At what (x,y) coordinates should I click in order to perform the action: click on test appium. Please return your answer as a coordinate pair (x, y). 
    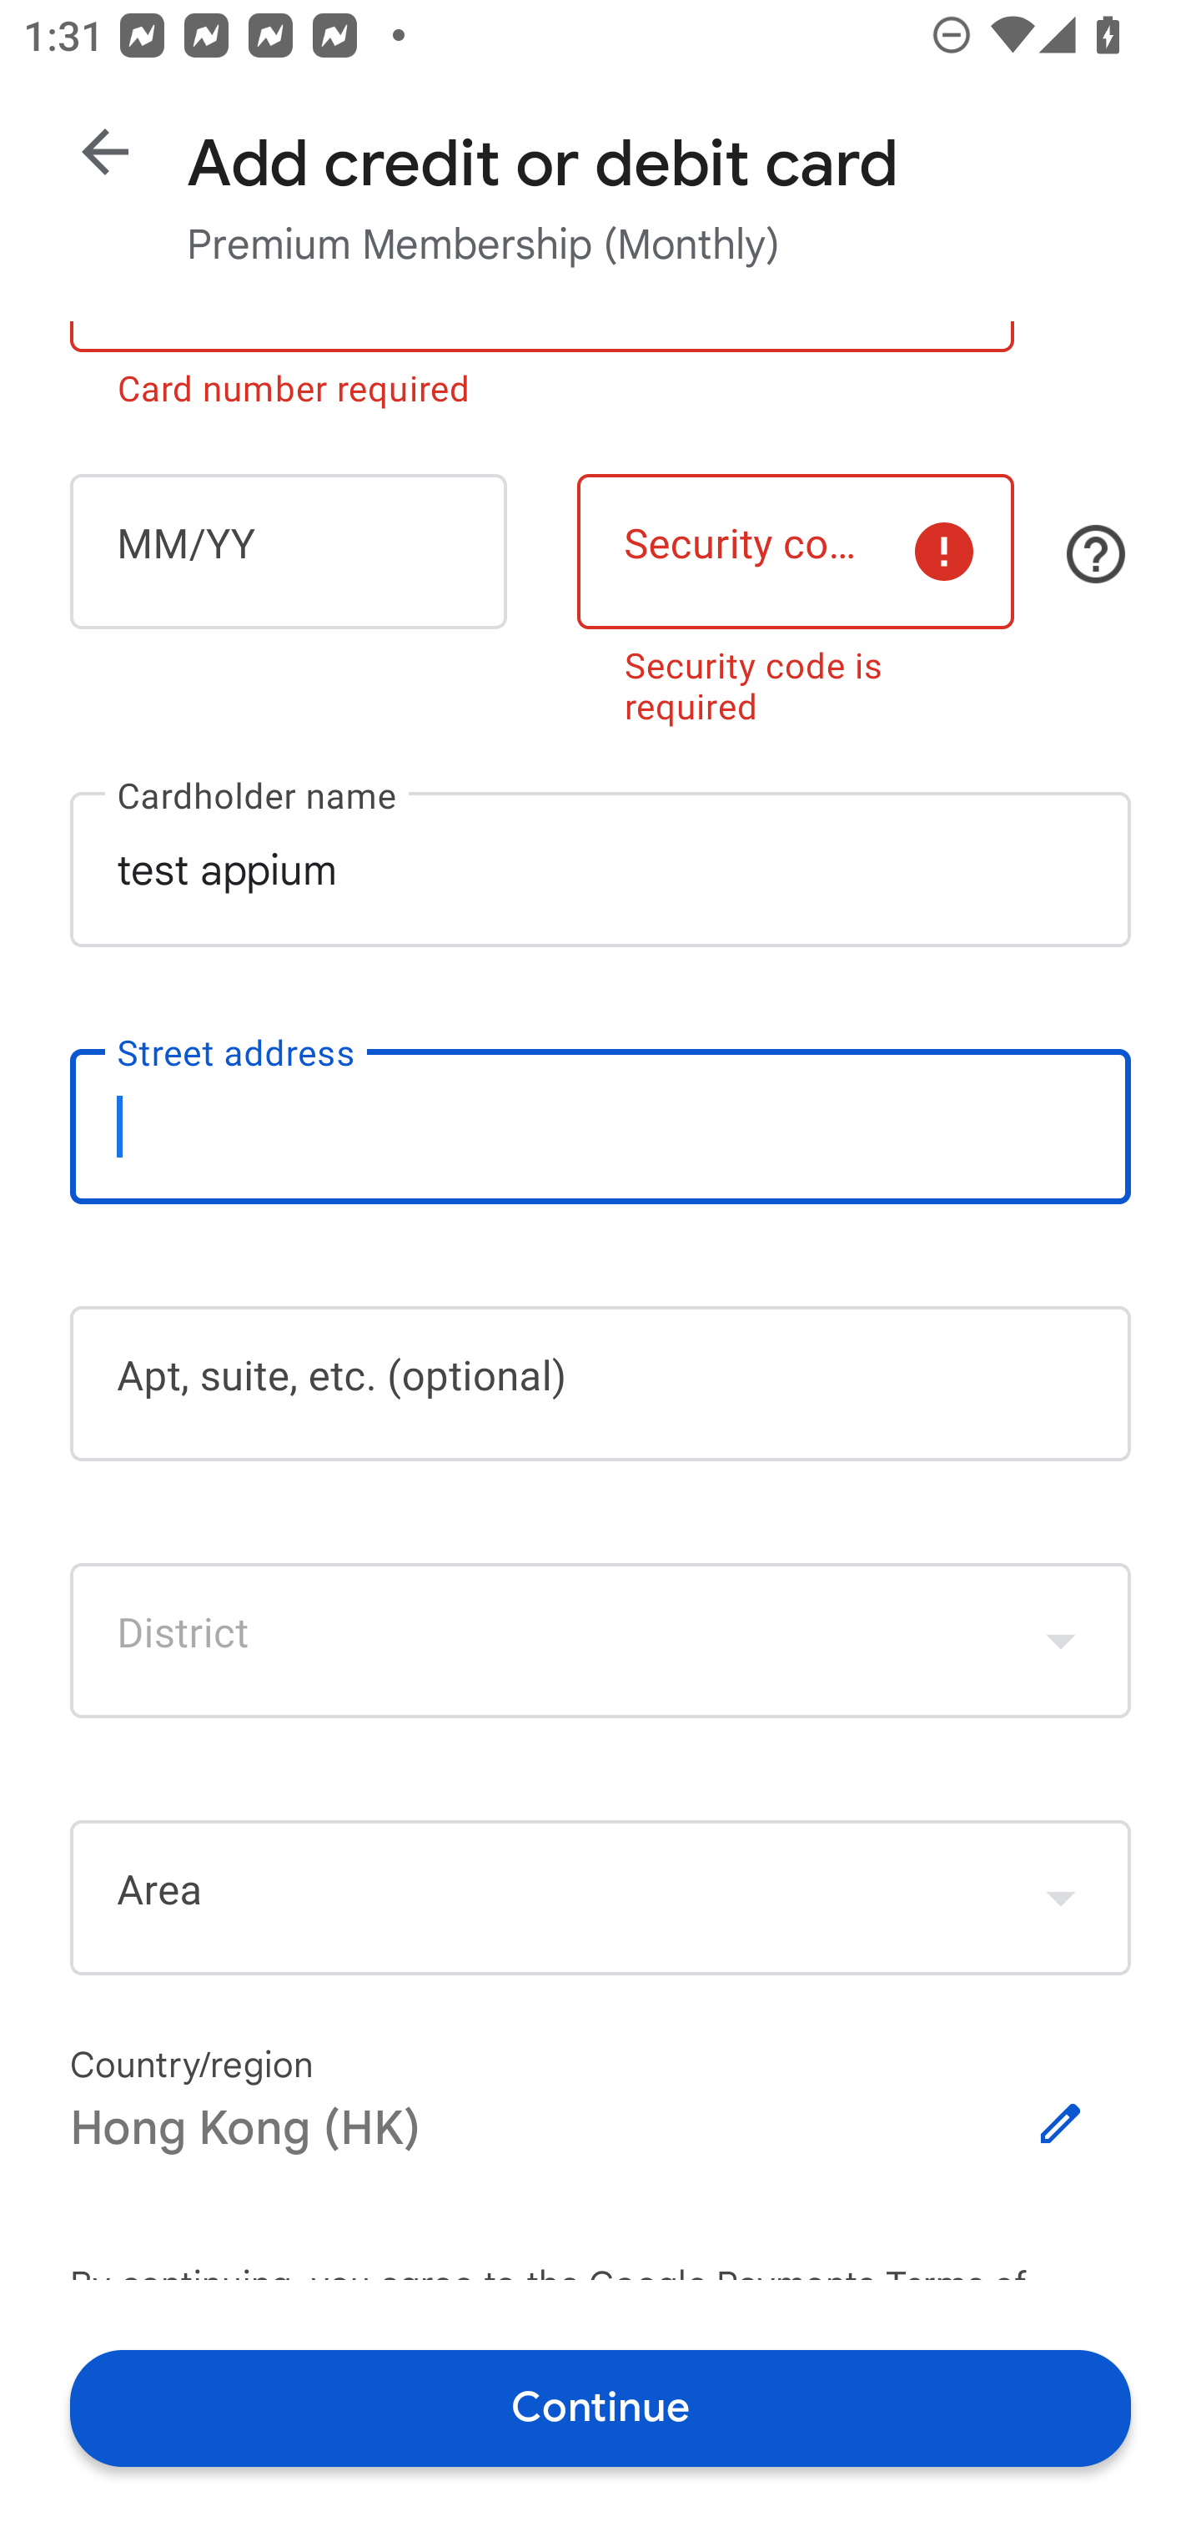
    Looking at the image, I should click on (600, 868).